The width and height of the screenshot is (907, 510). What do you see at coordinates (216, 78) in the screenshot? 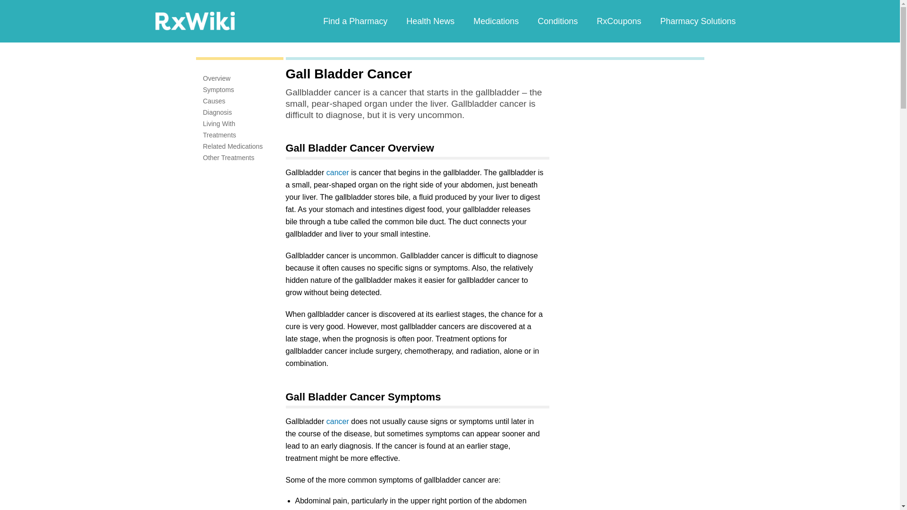
I see `Overview` at bounding box center [216, 78].